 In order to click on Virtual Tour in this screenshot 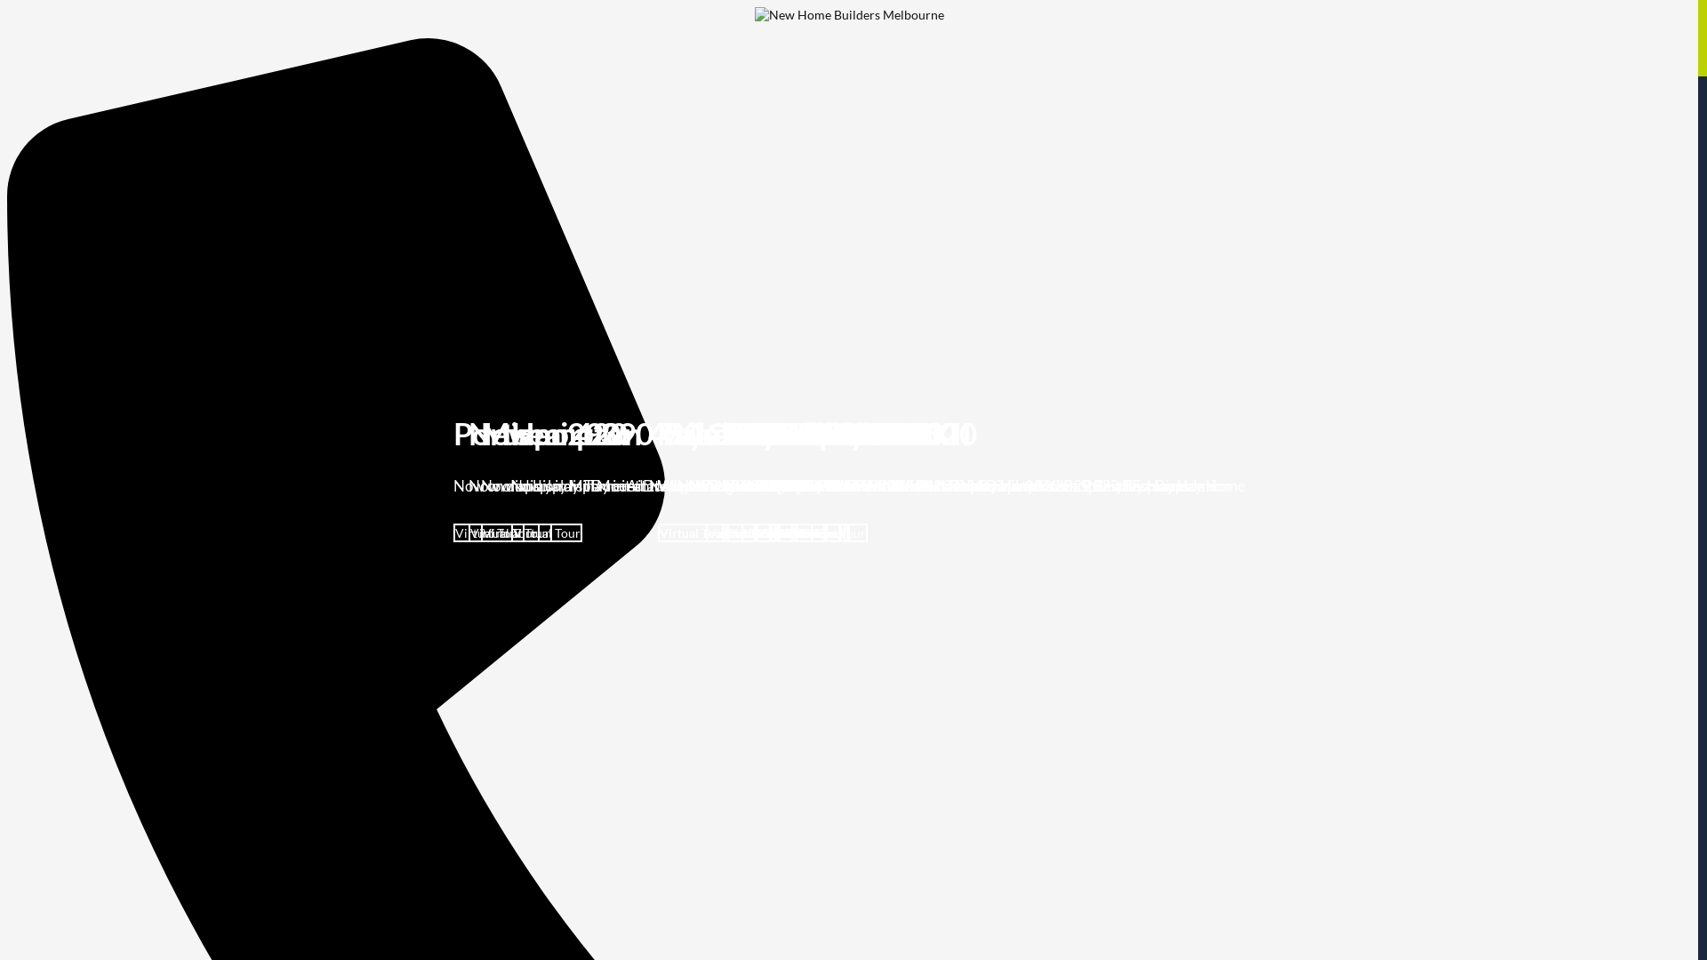, I will do `click(791, 533)`.